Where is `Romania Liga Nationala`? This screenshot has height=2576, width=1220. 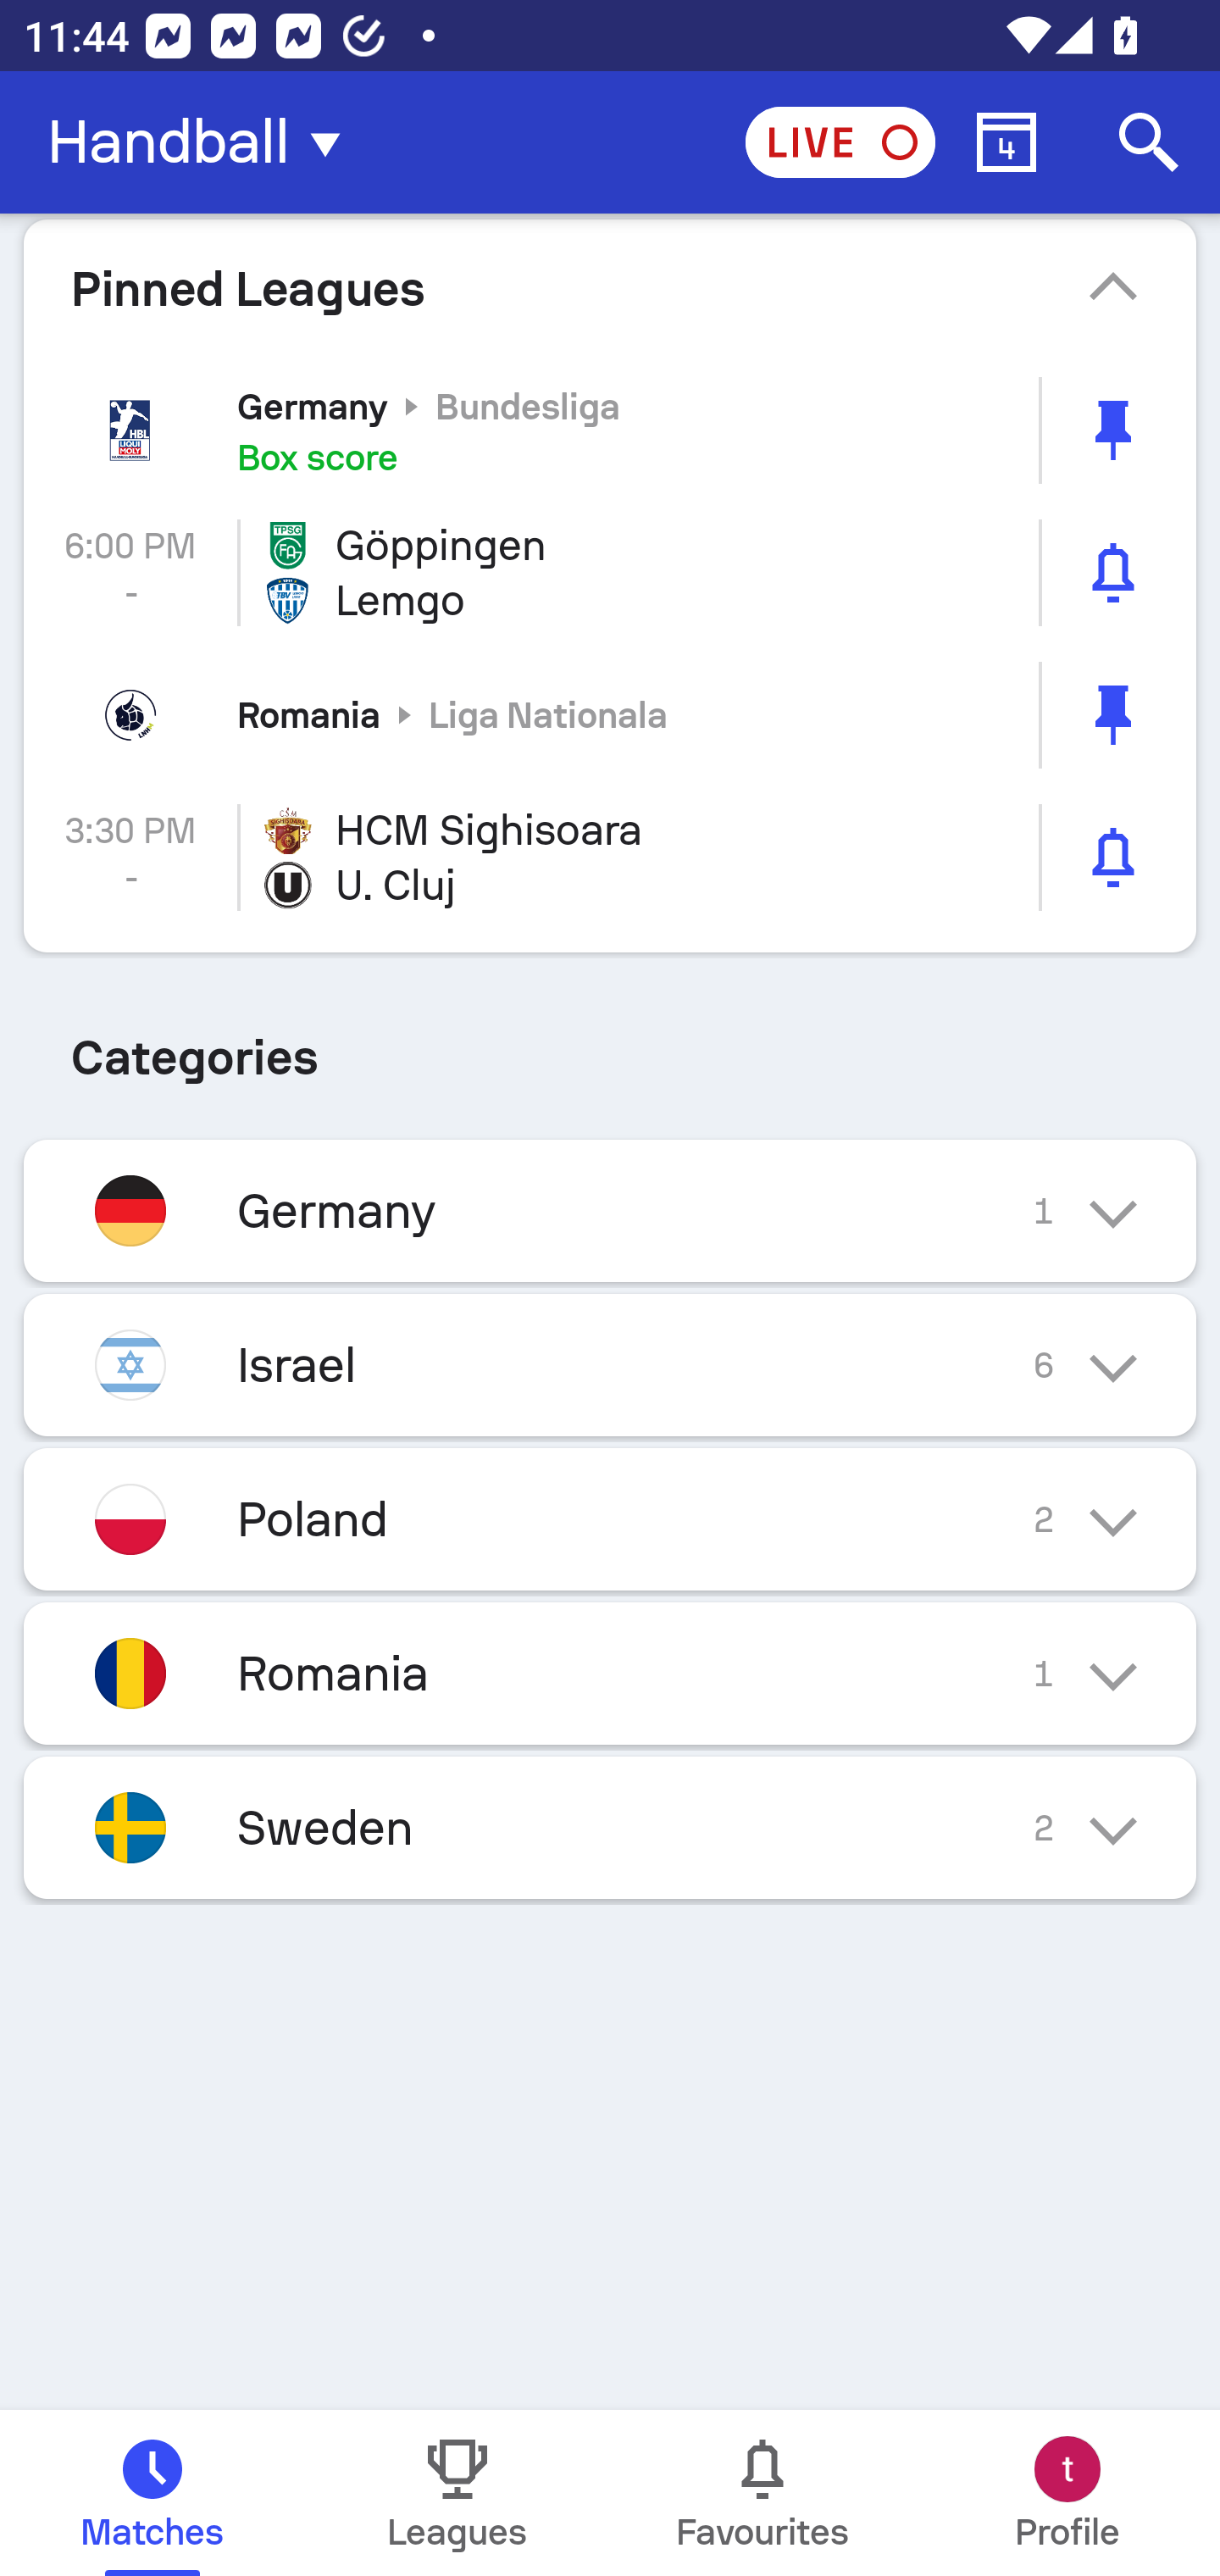
Romania Liga Nationala is located at coordinates (610, 715).